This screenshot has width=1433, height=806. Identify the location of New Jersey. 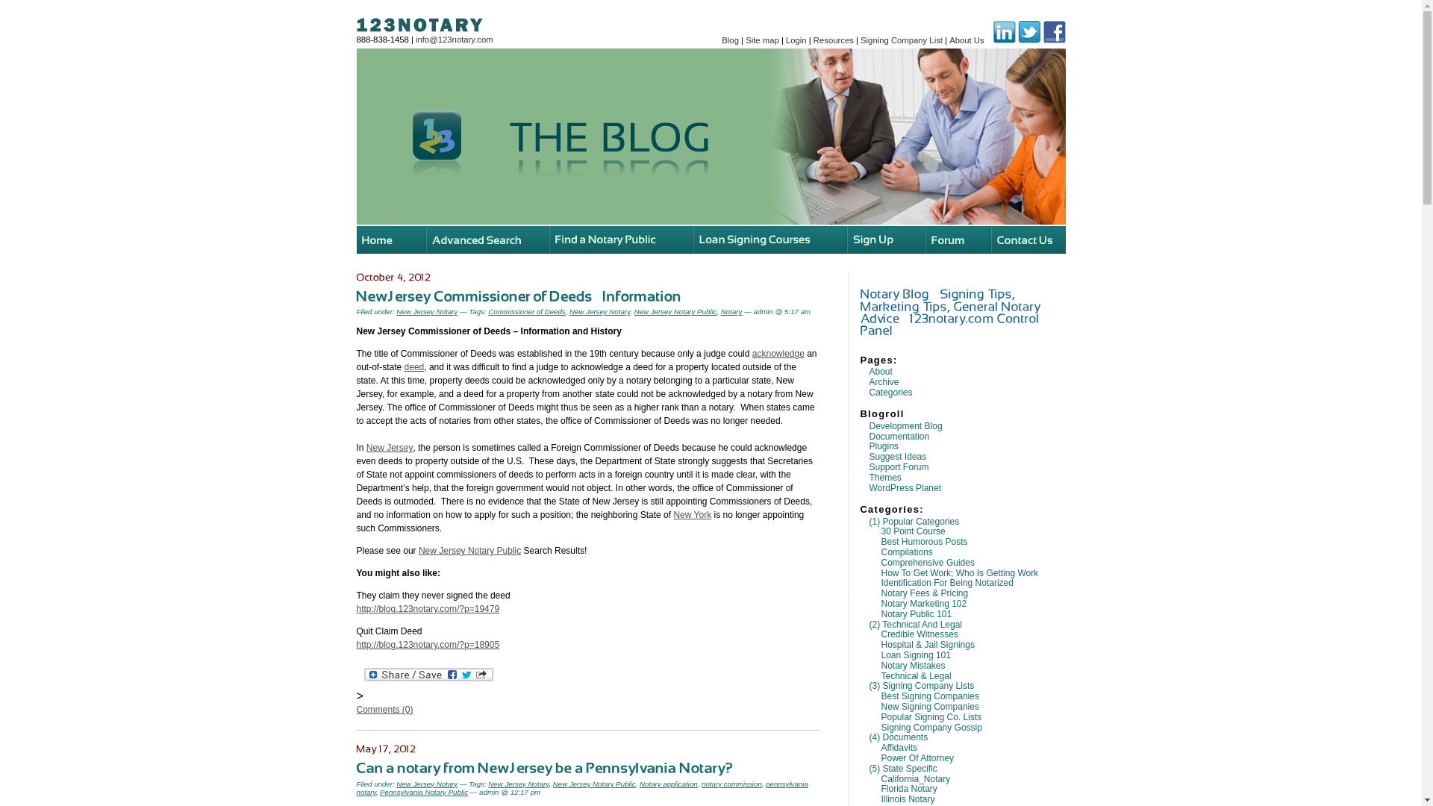
(390, 448).